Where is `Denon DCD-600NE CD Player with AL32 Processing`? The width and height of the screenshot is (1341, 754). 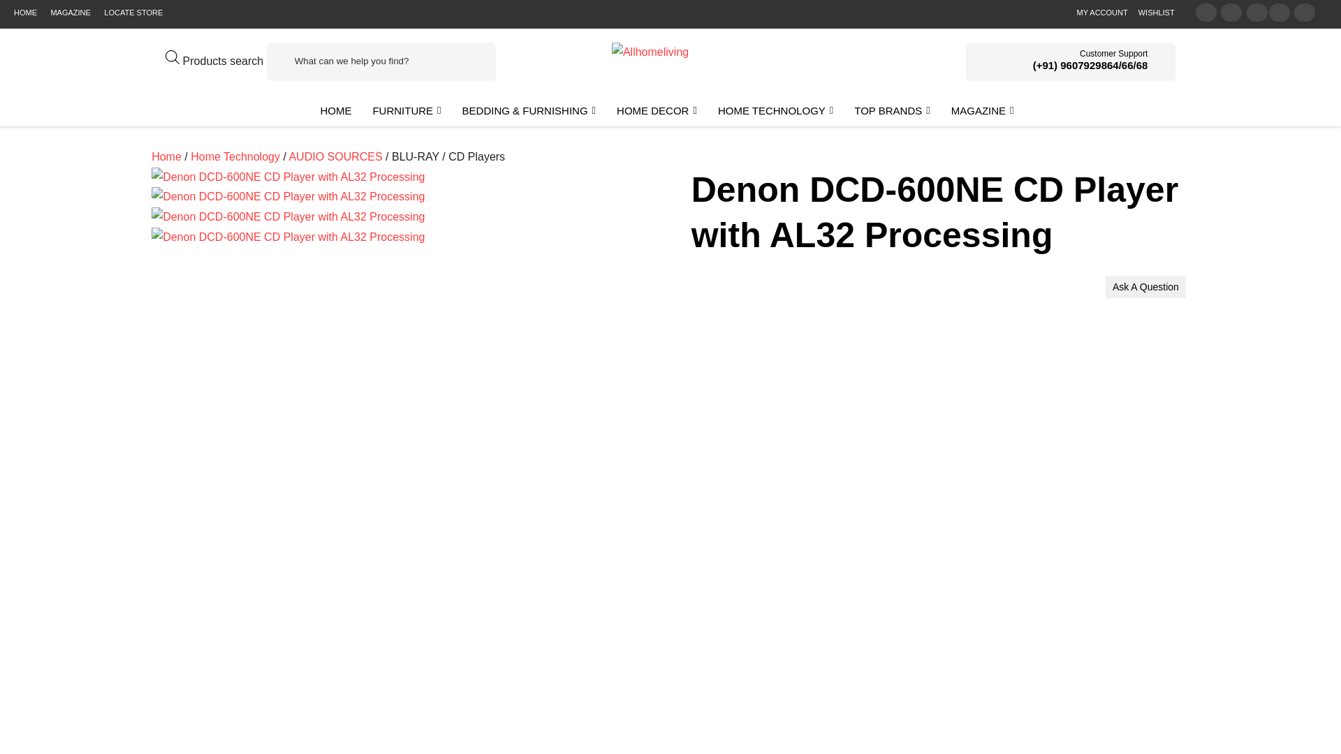 Denon DCD-600NE CD Player with AL32 Processing is located at coordinates (288, 218).